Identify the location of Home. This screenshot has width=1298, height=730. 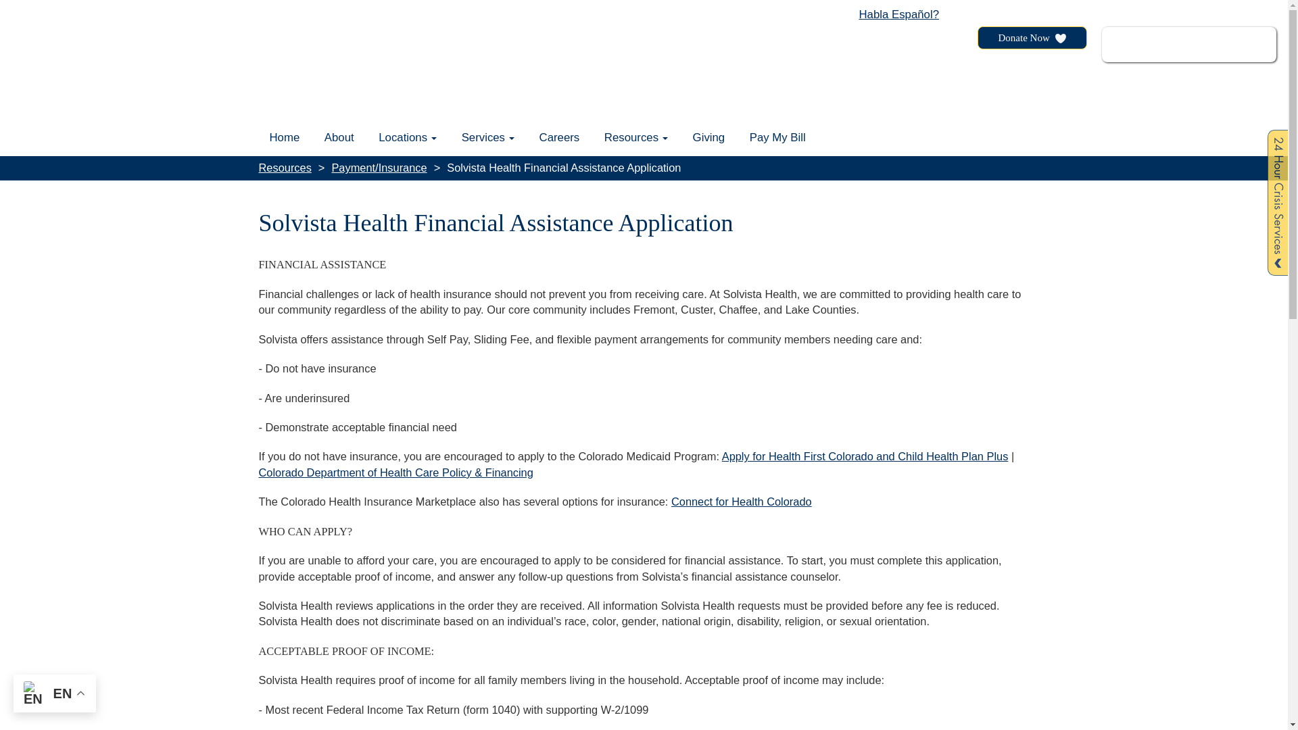
(284, 138).